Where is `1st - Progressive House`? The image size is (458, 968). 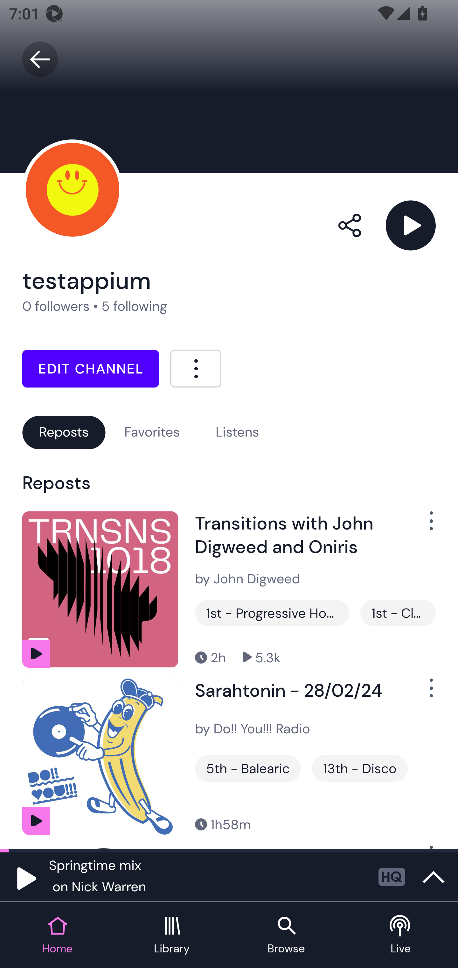 1st - Progressive House is located at coordinates (272, 613).